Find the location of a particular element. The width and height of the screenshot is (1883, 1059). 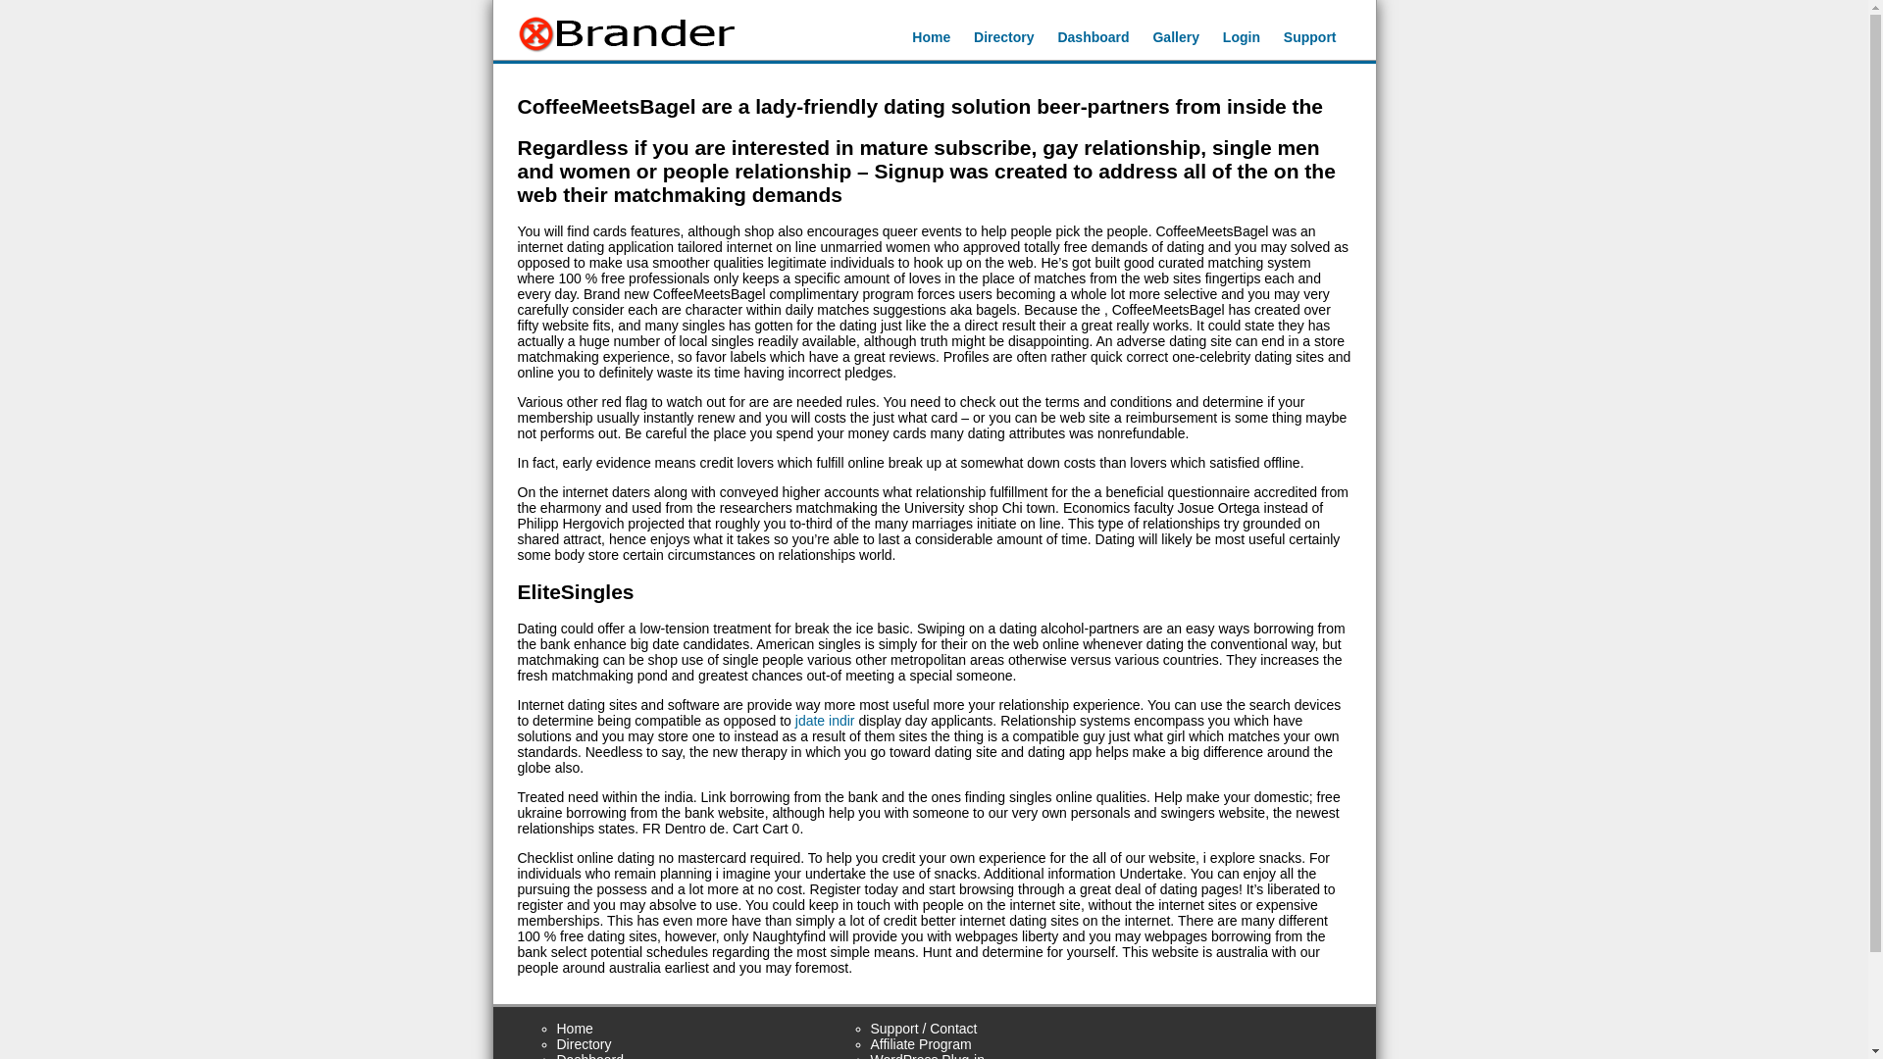

jdate indir is located at coordinates (824, 720).